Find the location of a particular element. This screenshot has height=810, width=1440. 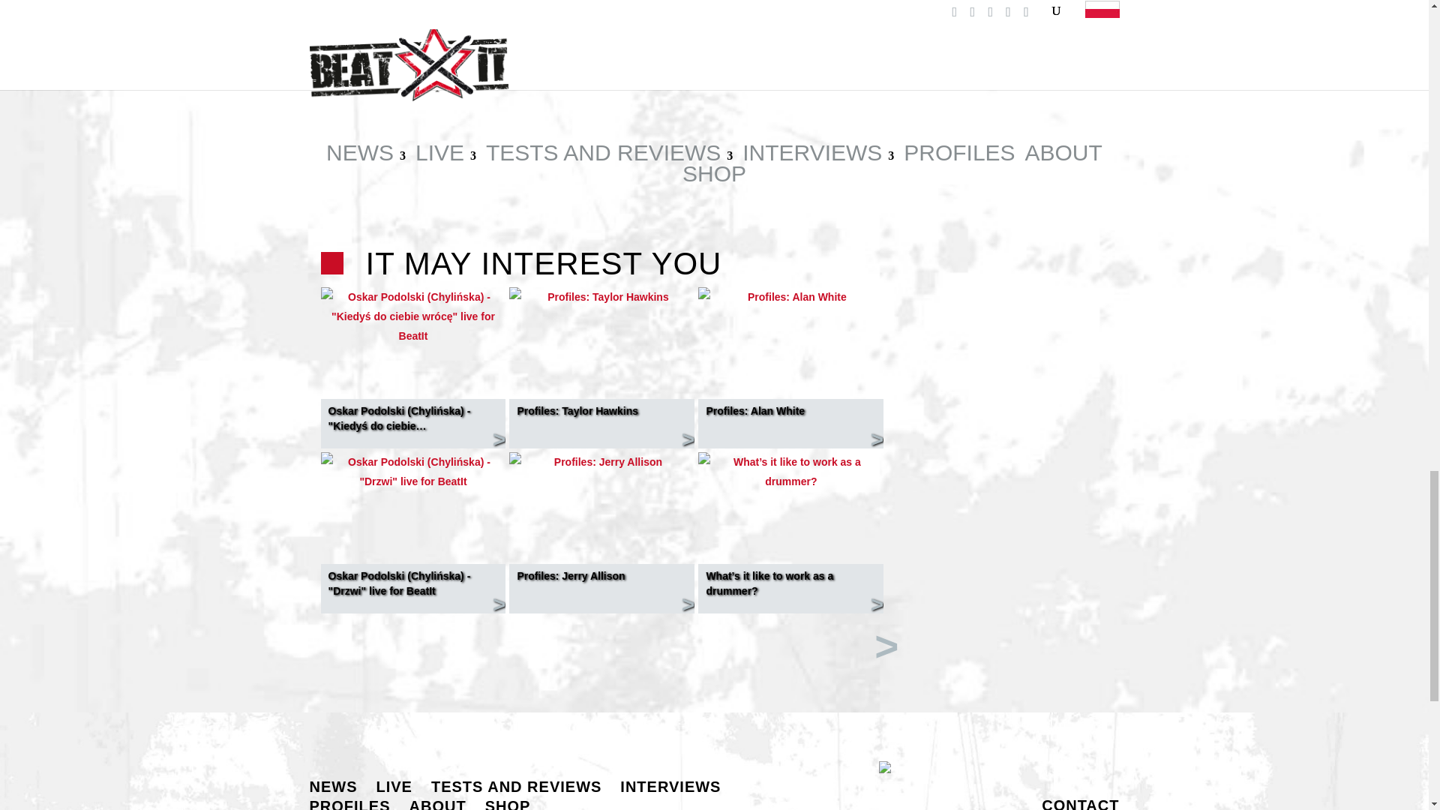

Profiles: Alan White is located at coordinates (790, 297).